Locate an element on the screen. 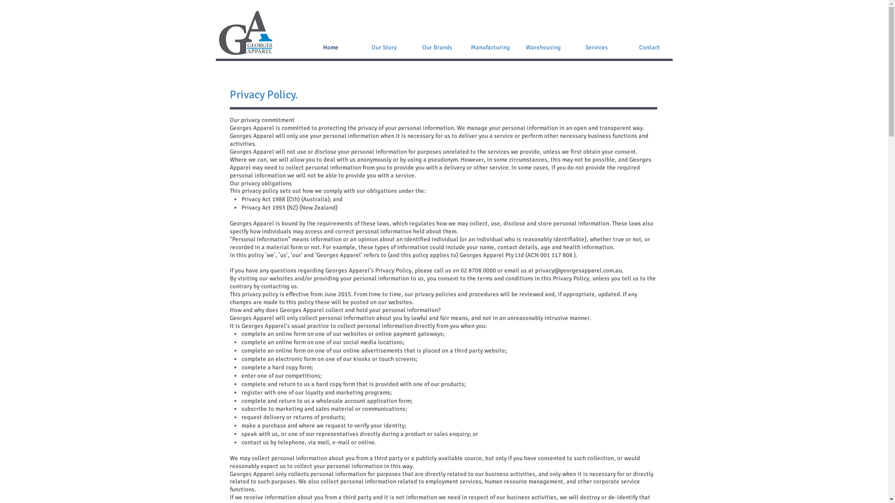 This screenshot has width=895, height=503. Services is located at coordinates (596, 48).